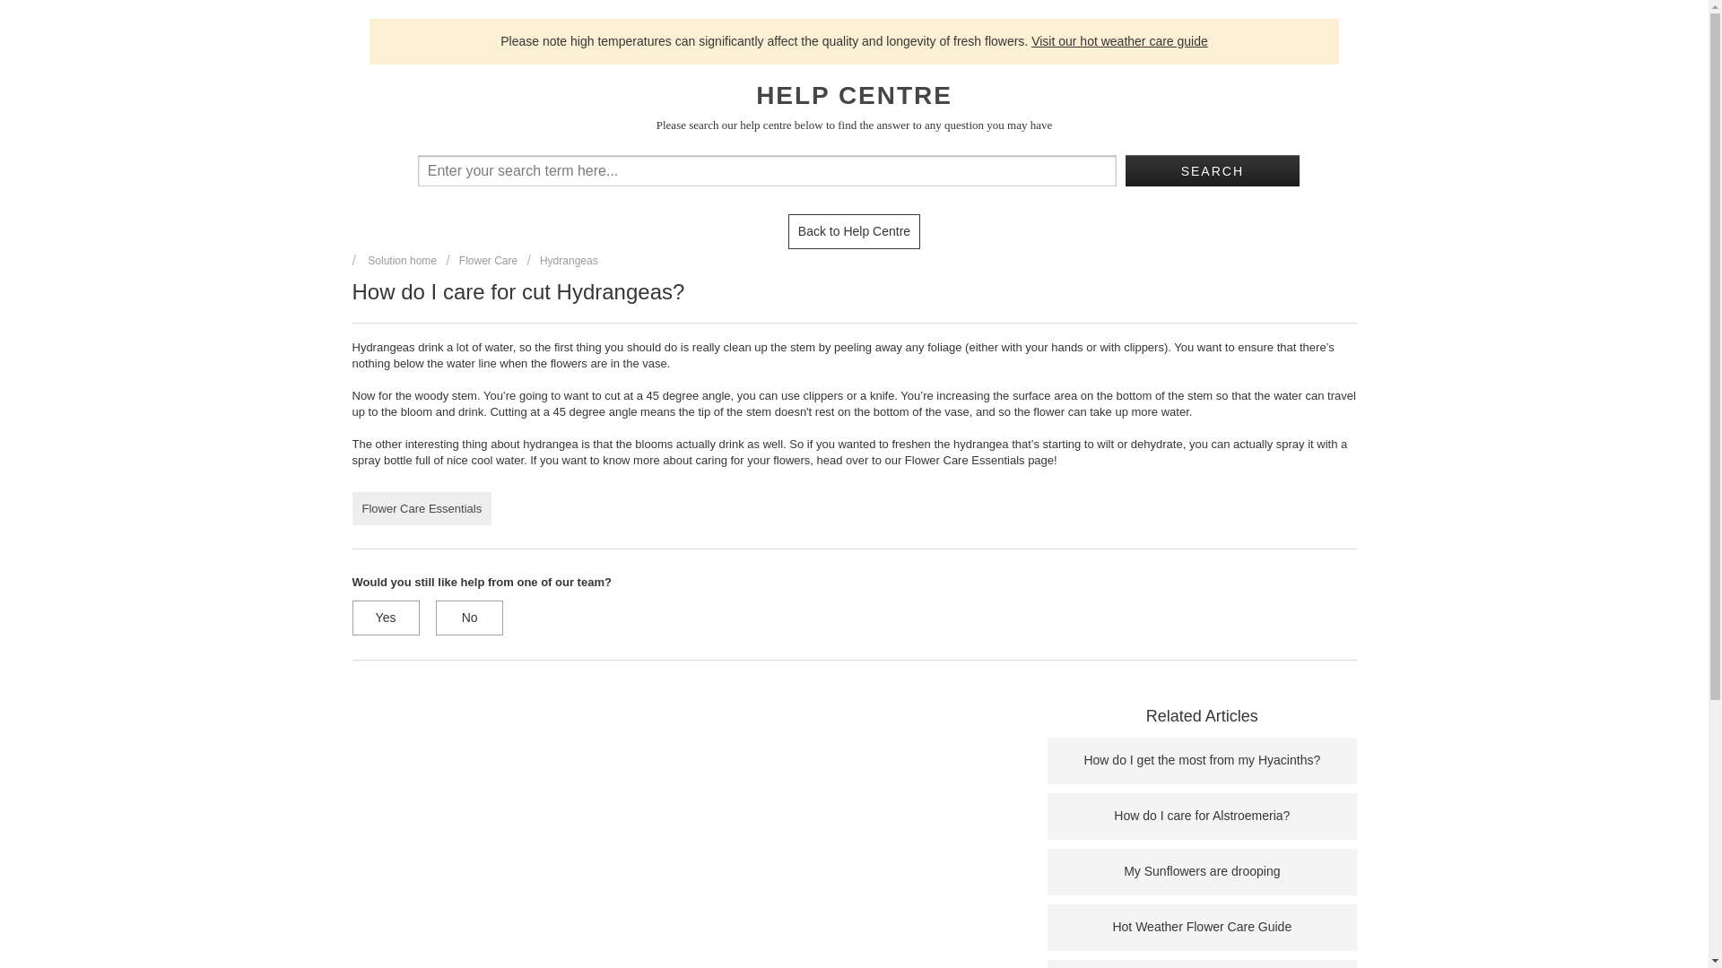  What do you see at coordinates (482, 261) in the screenshot?
I see `Flower Care` at bounding box center [482, 261].